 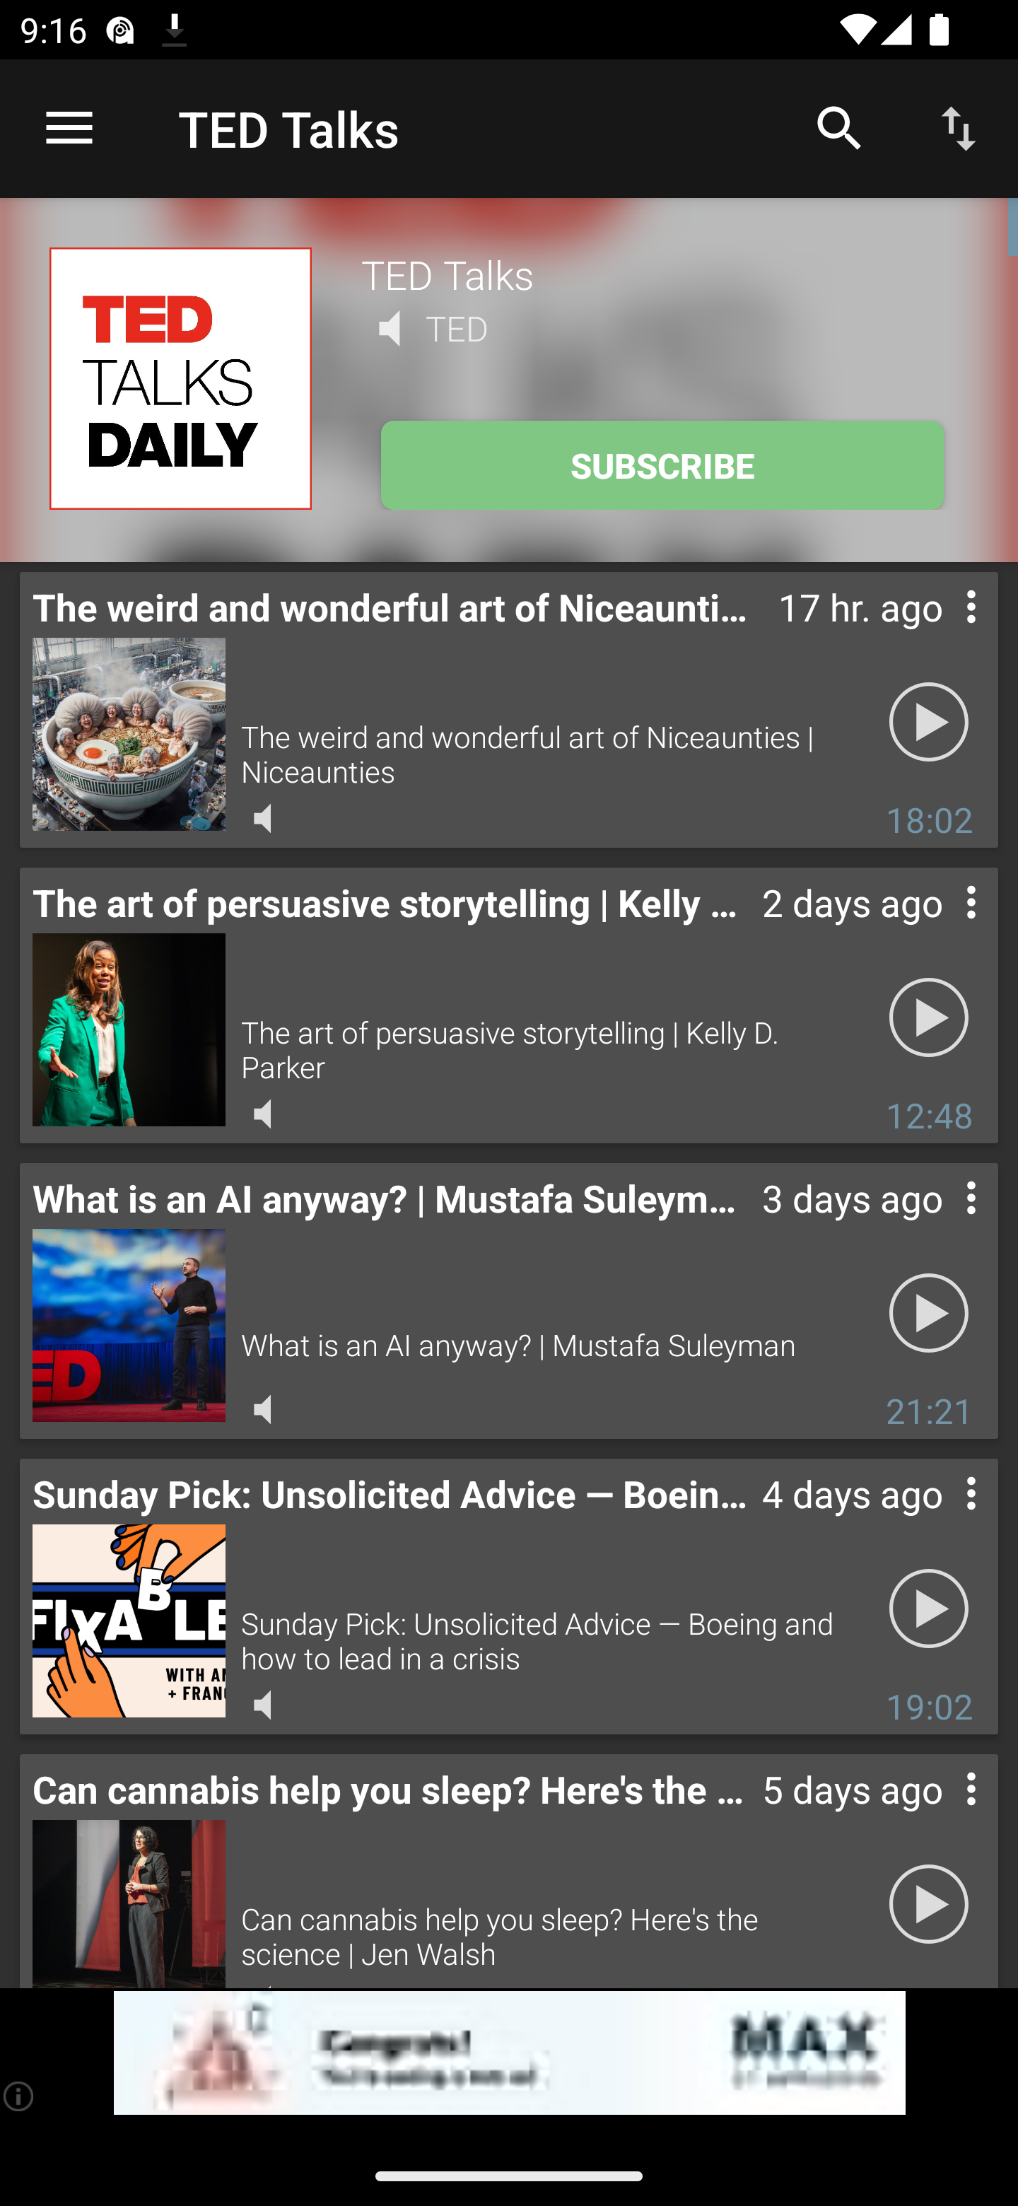 I want to click on Open navigation sidebar, so click(x=69, y=129).